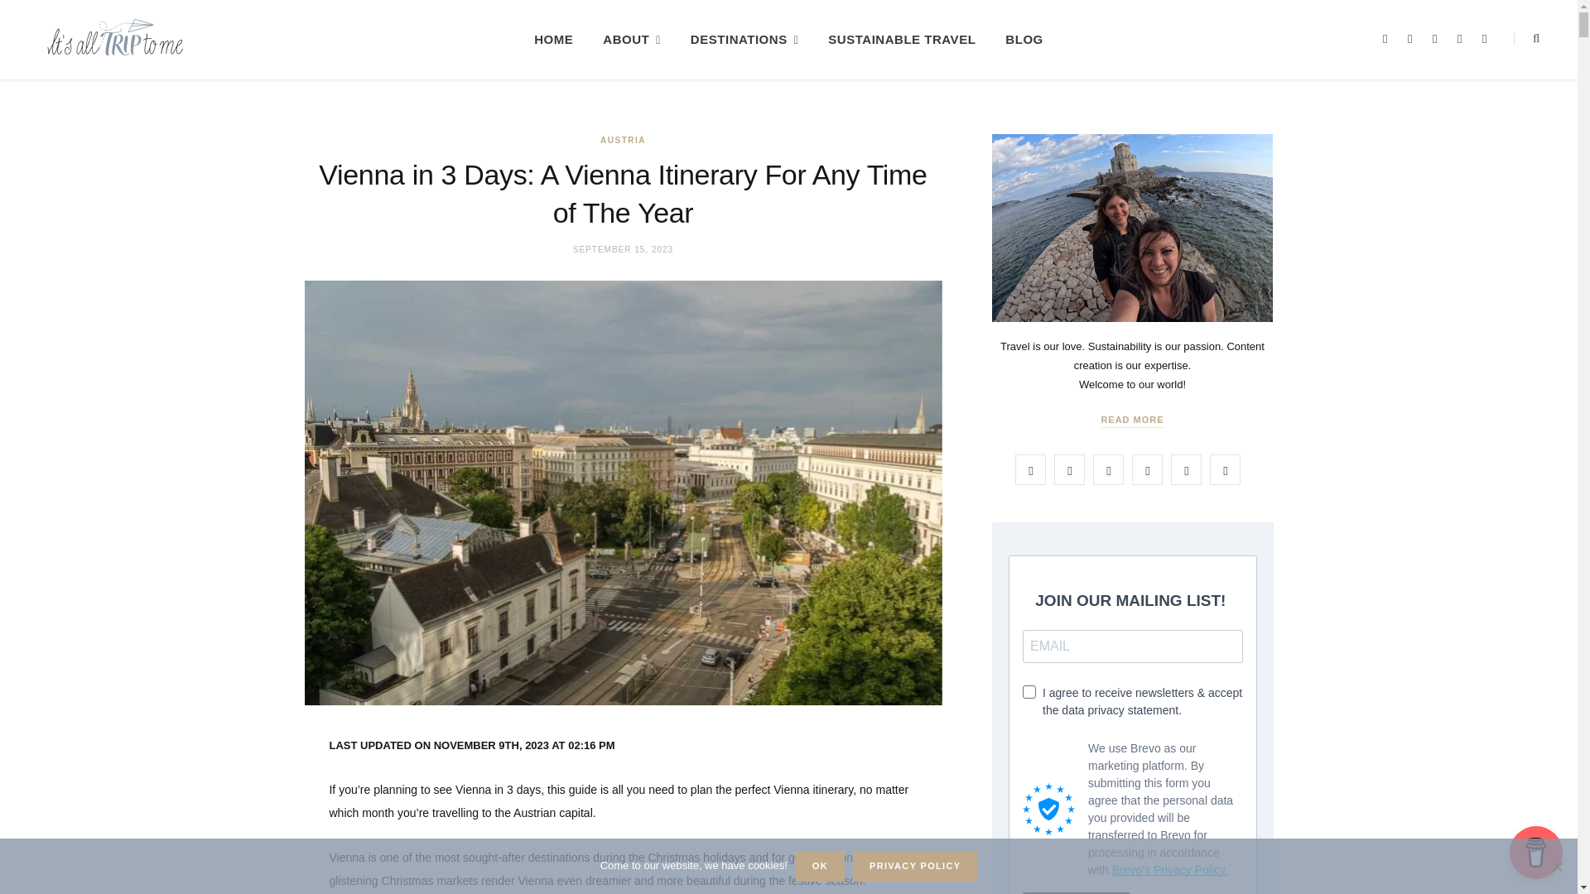 Image resolution: width=1590 pixels, height=894 pixels. I want to click on SEPTEMBER 15, 2023, so click(623, 248).